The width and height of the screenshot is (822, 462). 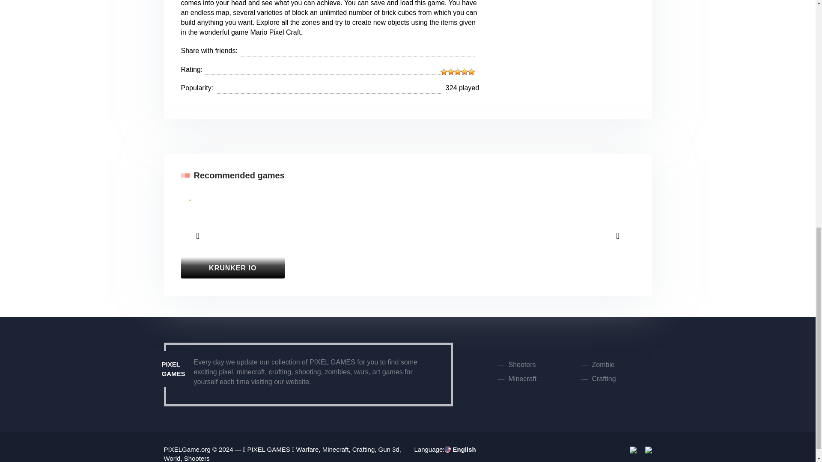 What do you see at coordinates (604, 379) in the screenshot?
I see `Crafting` at bounding box center [604, 379].